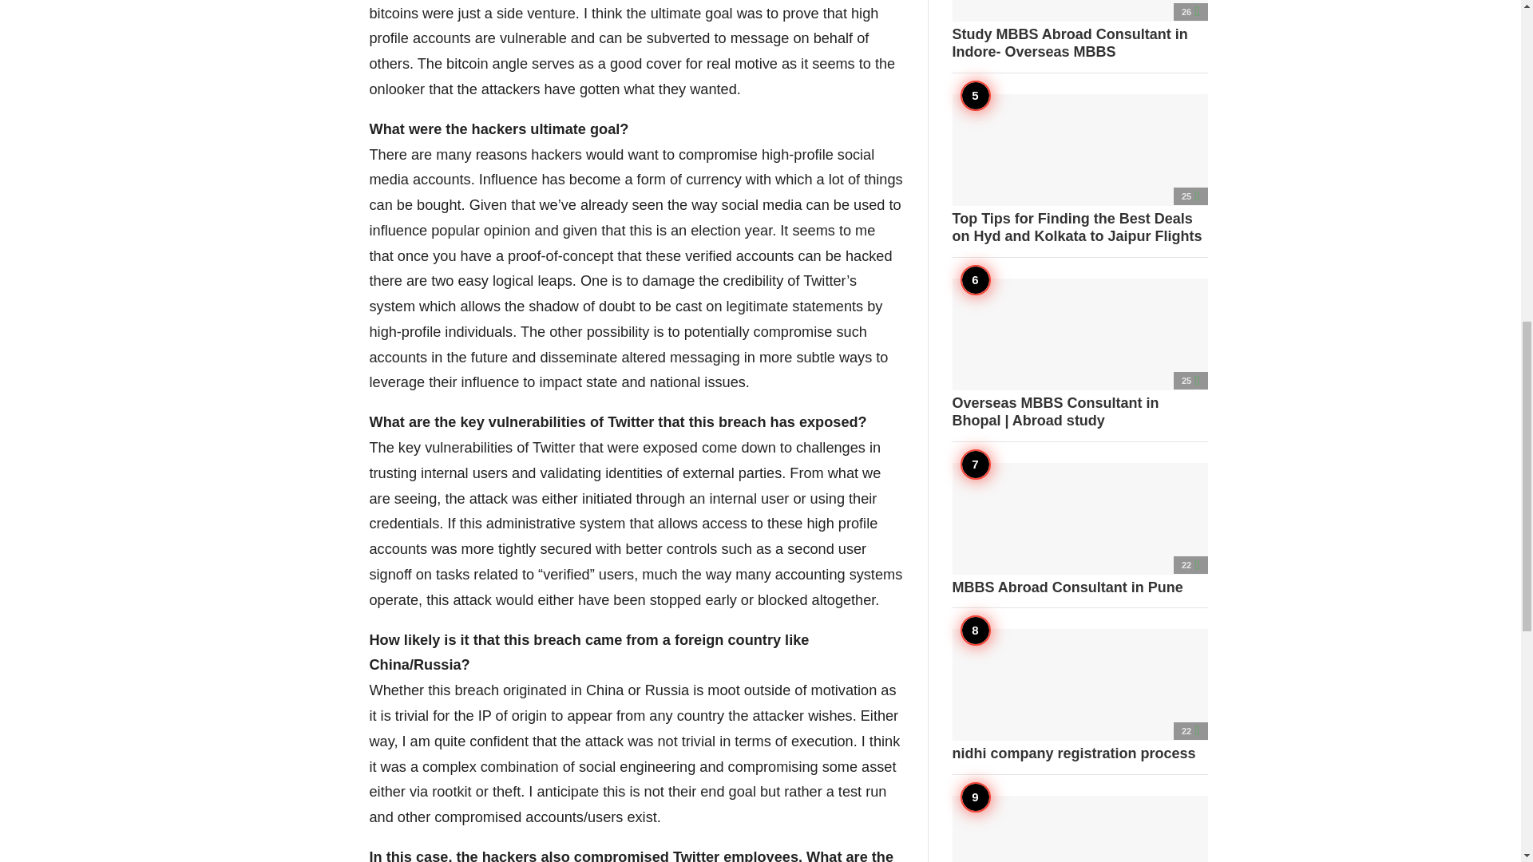 This screenshot has width=1533, height=862. What do you see at coordinates (1079, 30) in the screenshot?
I see `Study MBBS Abroad Consultant in Indore- Overseas MBBS` at bounding box center [1079, 30].